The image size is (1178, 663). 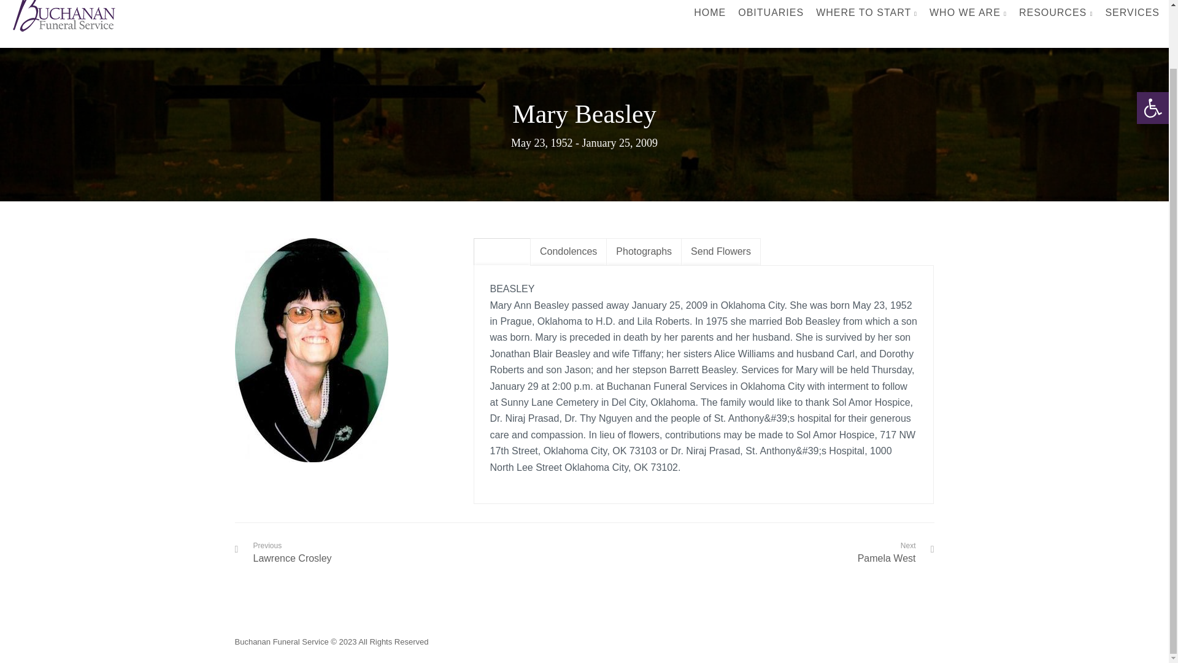 I want to click on Who We Are, so click(x=968, y=20).